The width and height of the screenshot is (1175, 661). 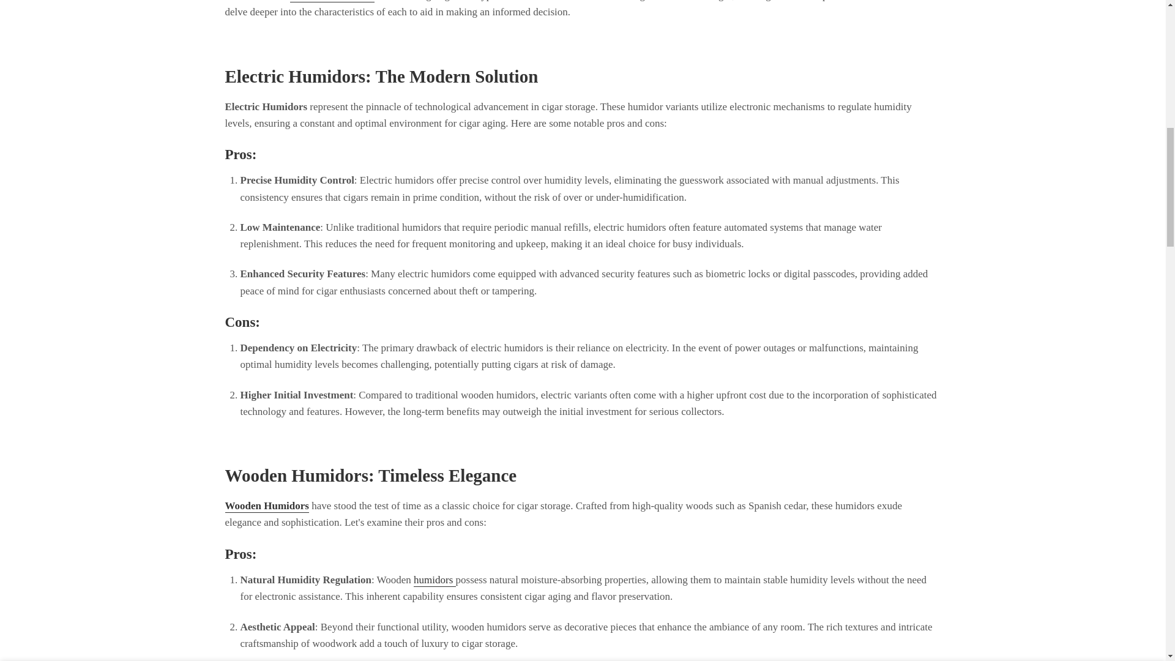 I want to click on wooden humidors, so click(x=332, y=1).